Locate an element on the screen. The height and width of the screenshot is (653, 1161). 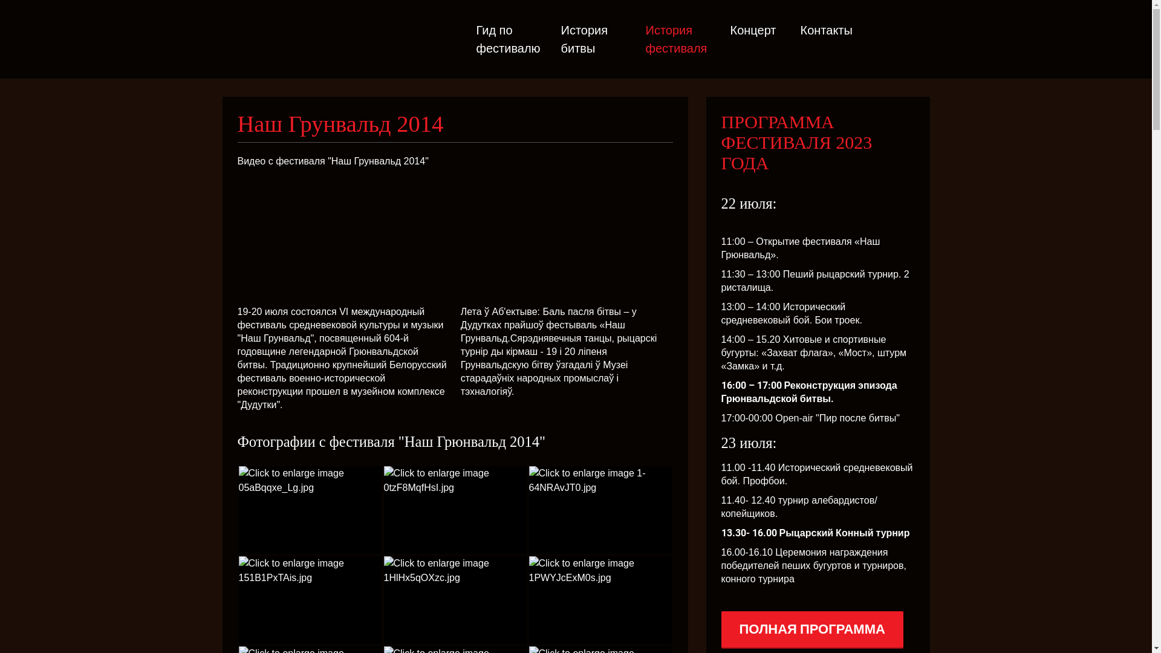
Click to enlarge image 05aBqqxe_Lg.jpg is located at coordinates (310, 510).